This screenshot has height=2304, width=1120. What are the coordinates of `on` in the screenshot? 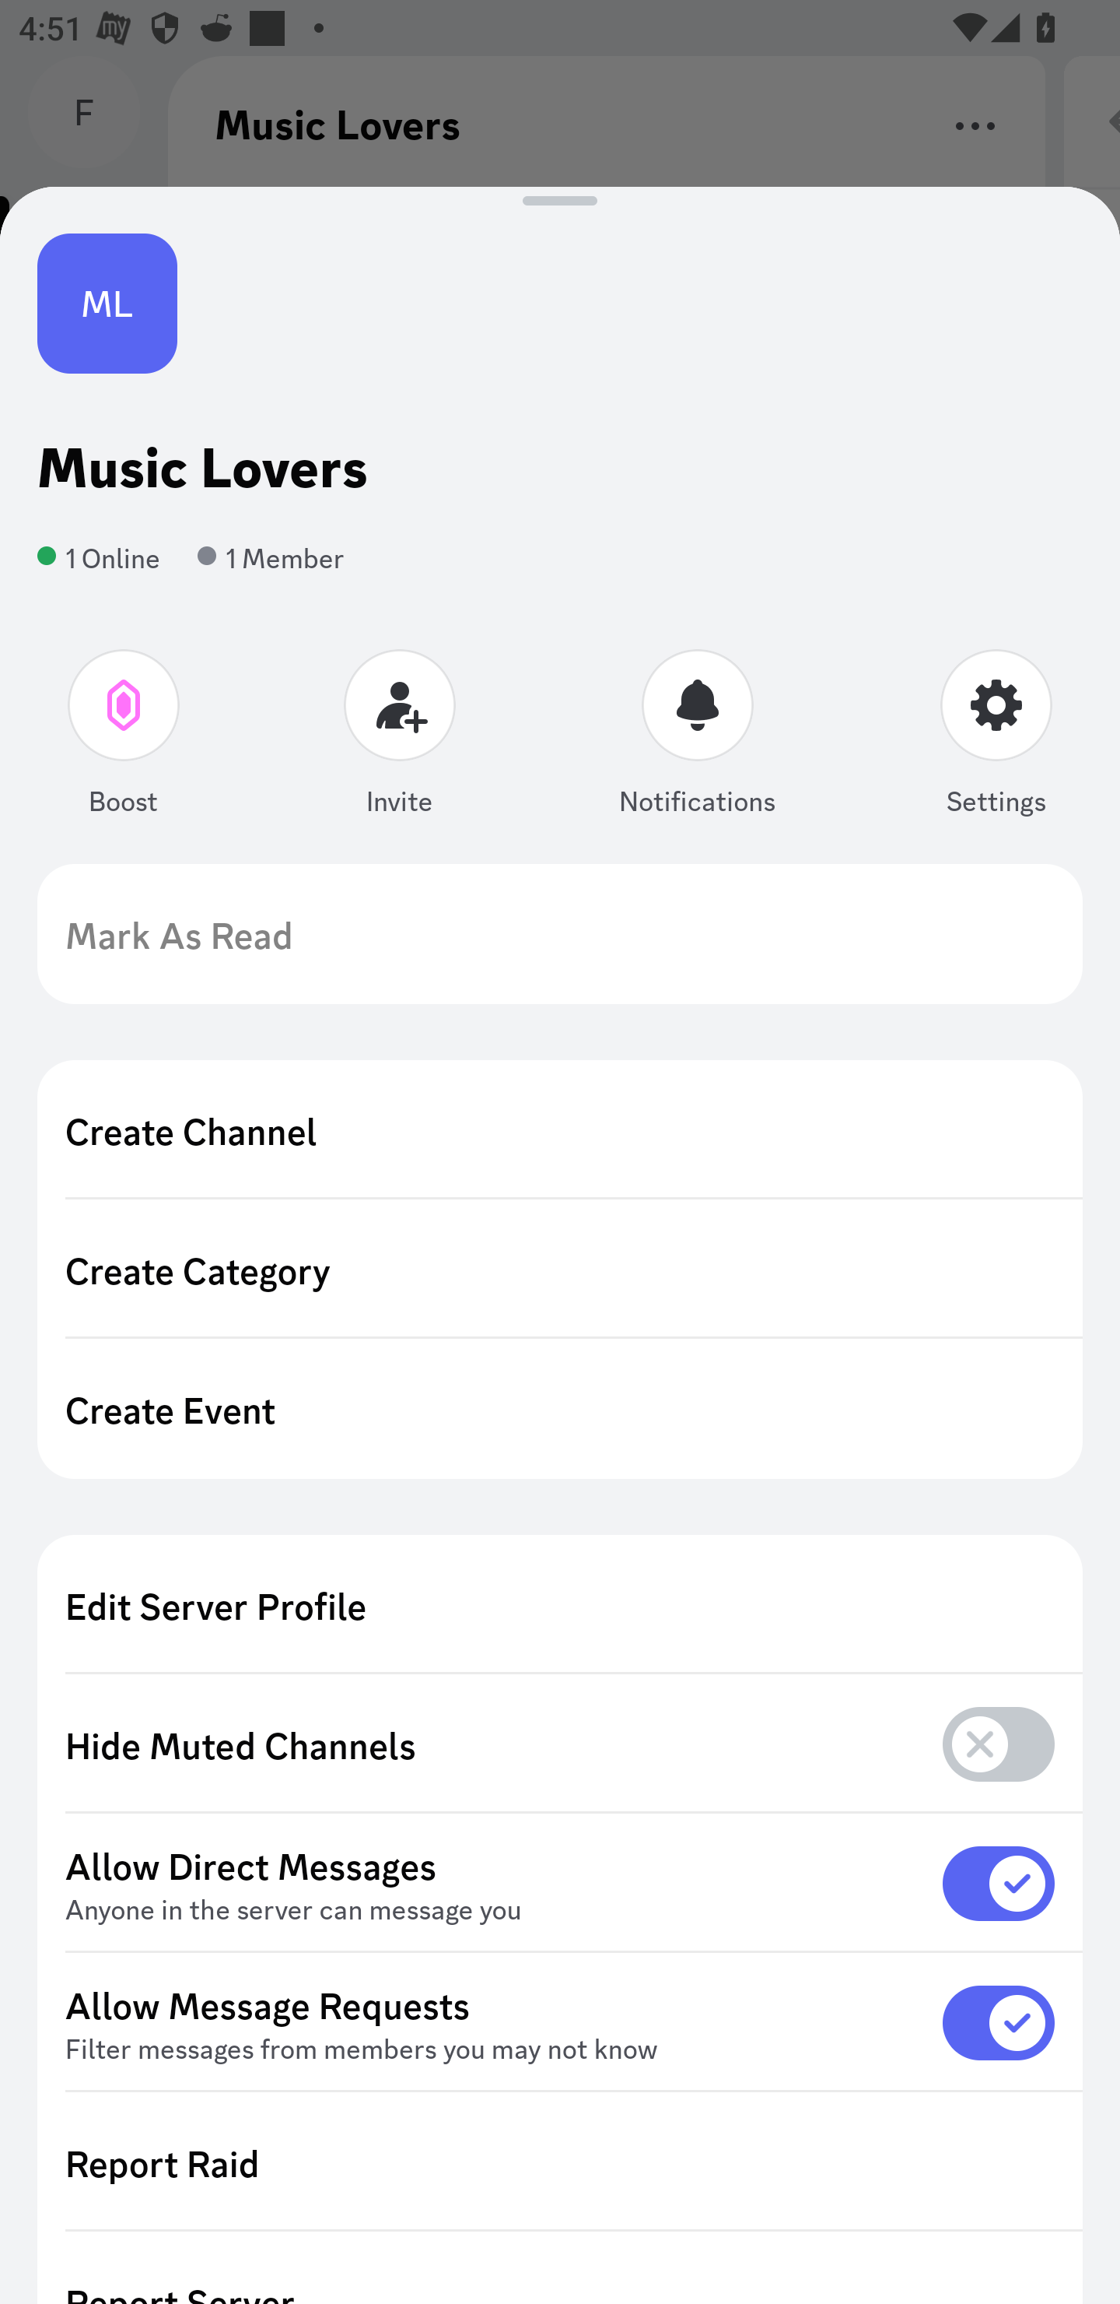 It's located at (999, 2022).